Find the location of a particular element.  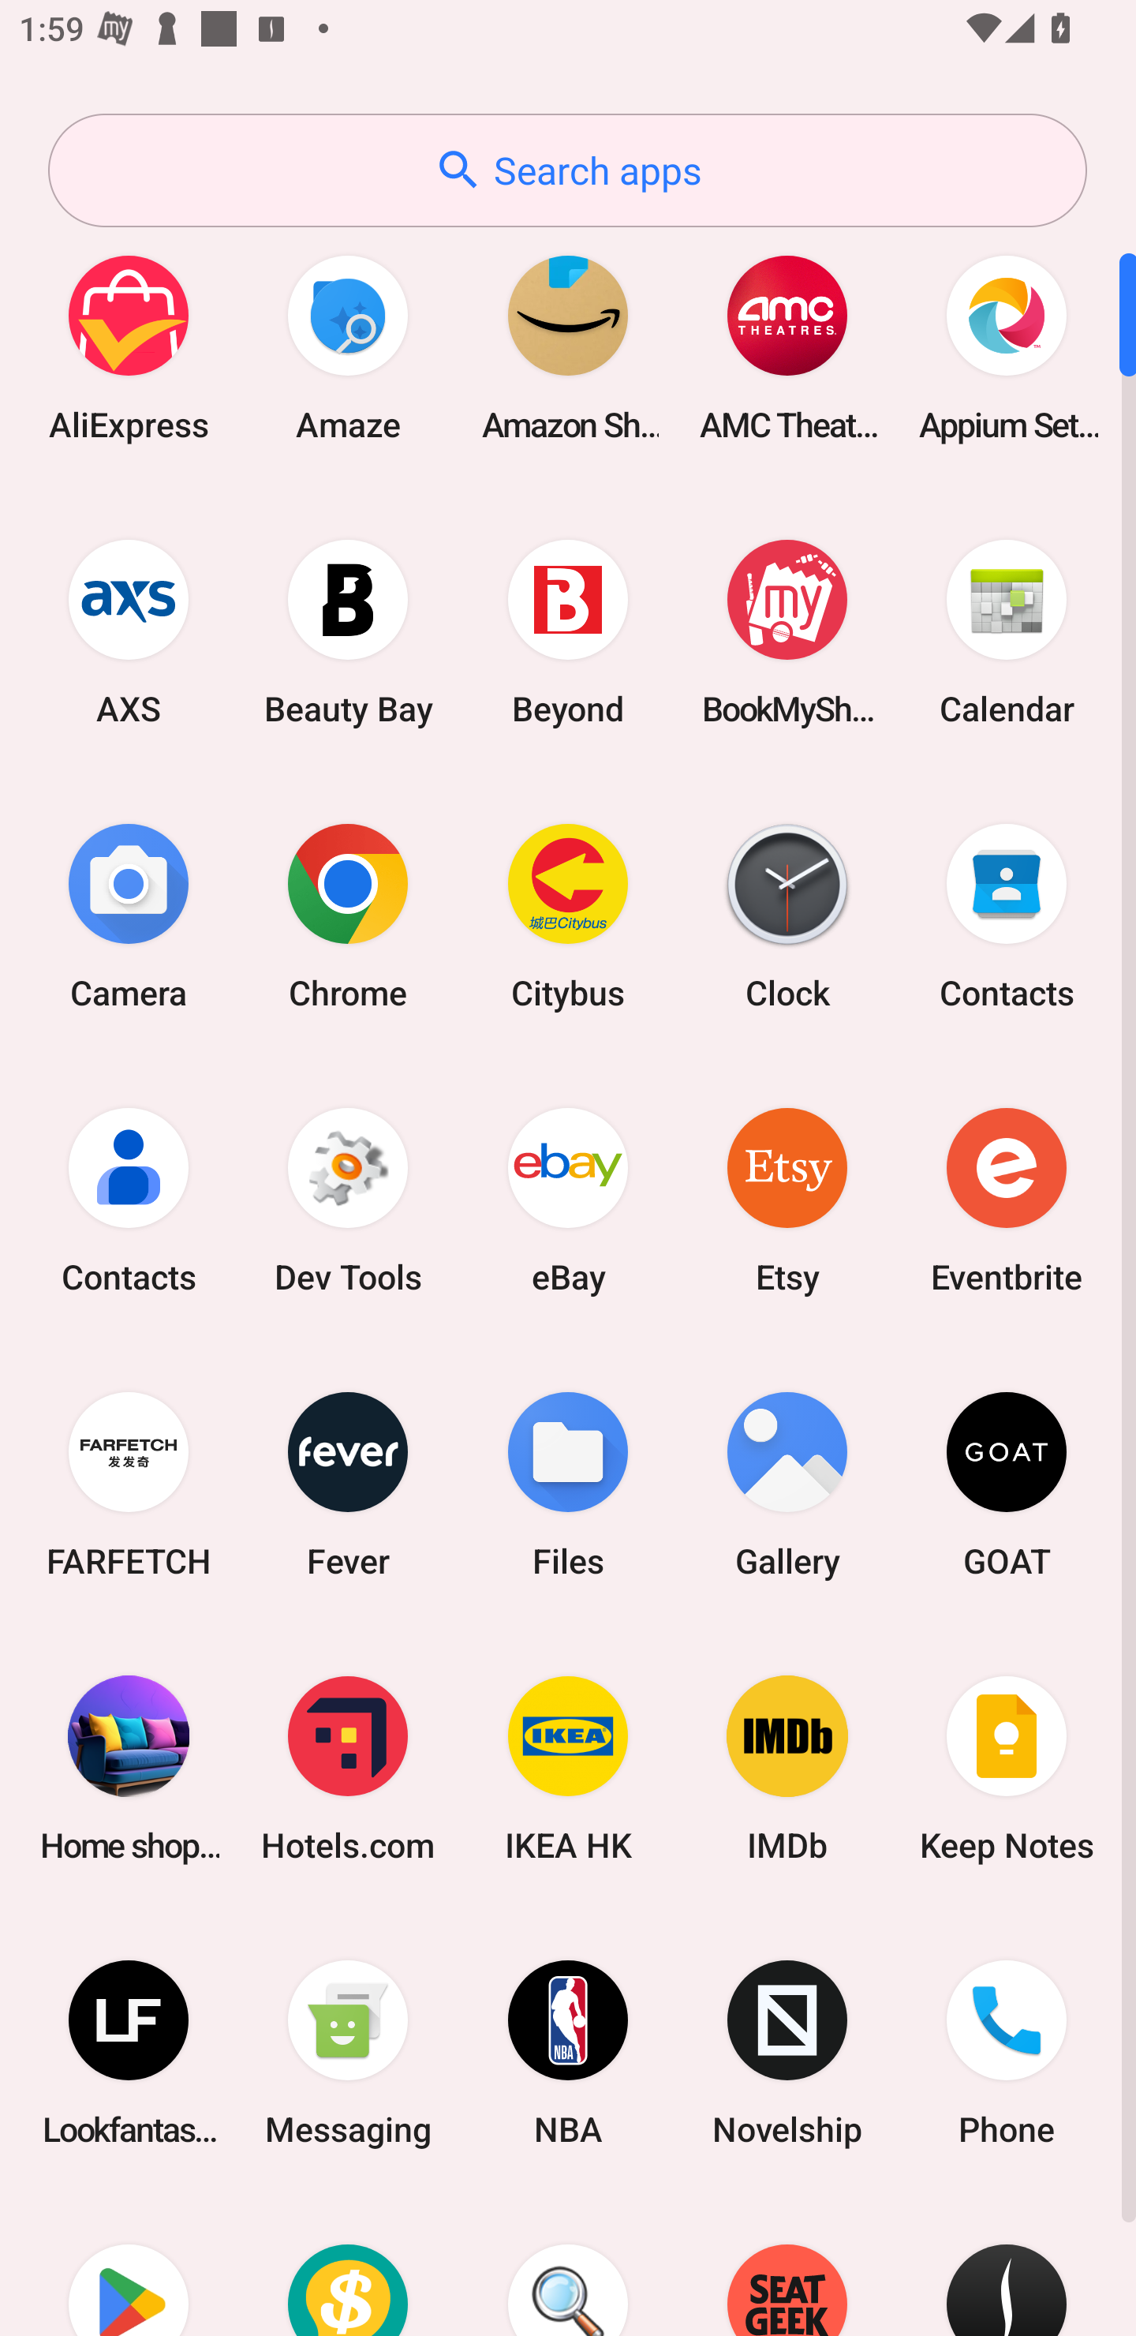

Dev Tools is located at coordinates (348, 1200).